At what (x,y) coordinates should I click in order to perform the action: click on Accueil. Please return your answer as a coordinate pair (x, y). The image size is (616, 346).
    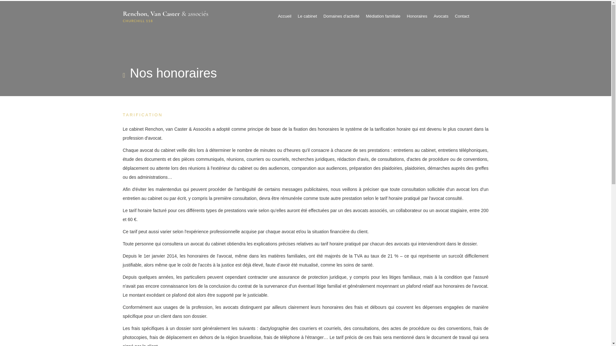
    Looking at the image, I should click on (285, 17).